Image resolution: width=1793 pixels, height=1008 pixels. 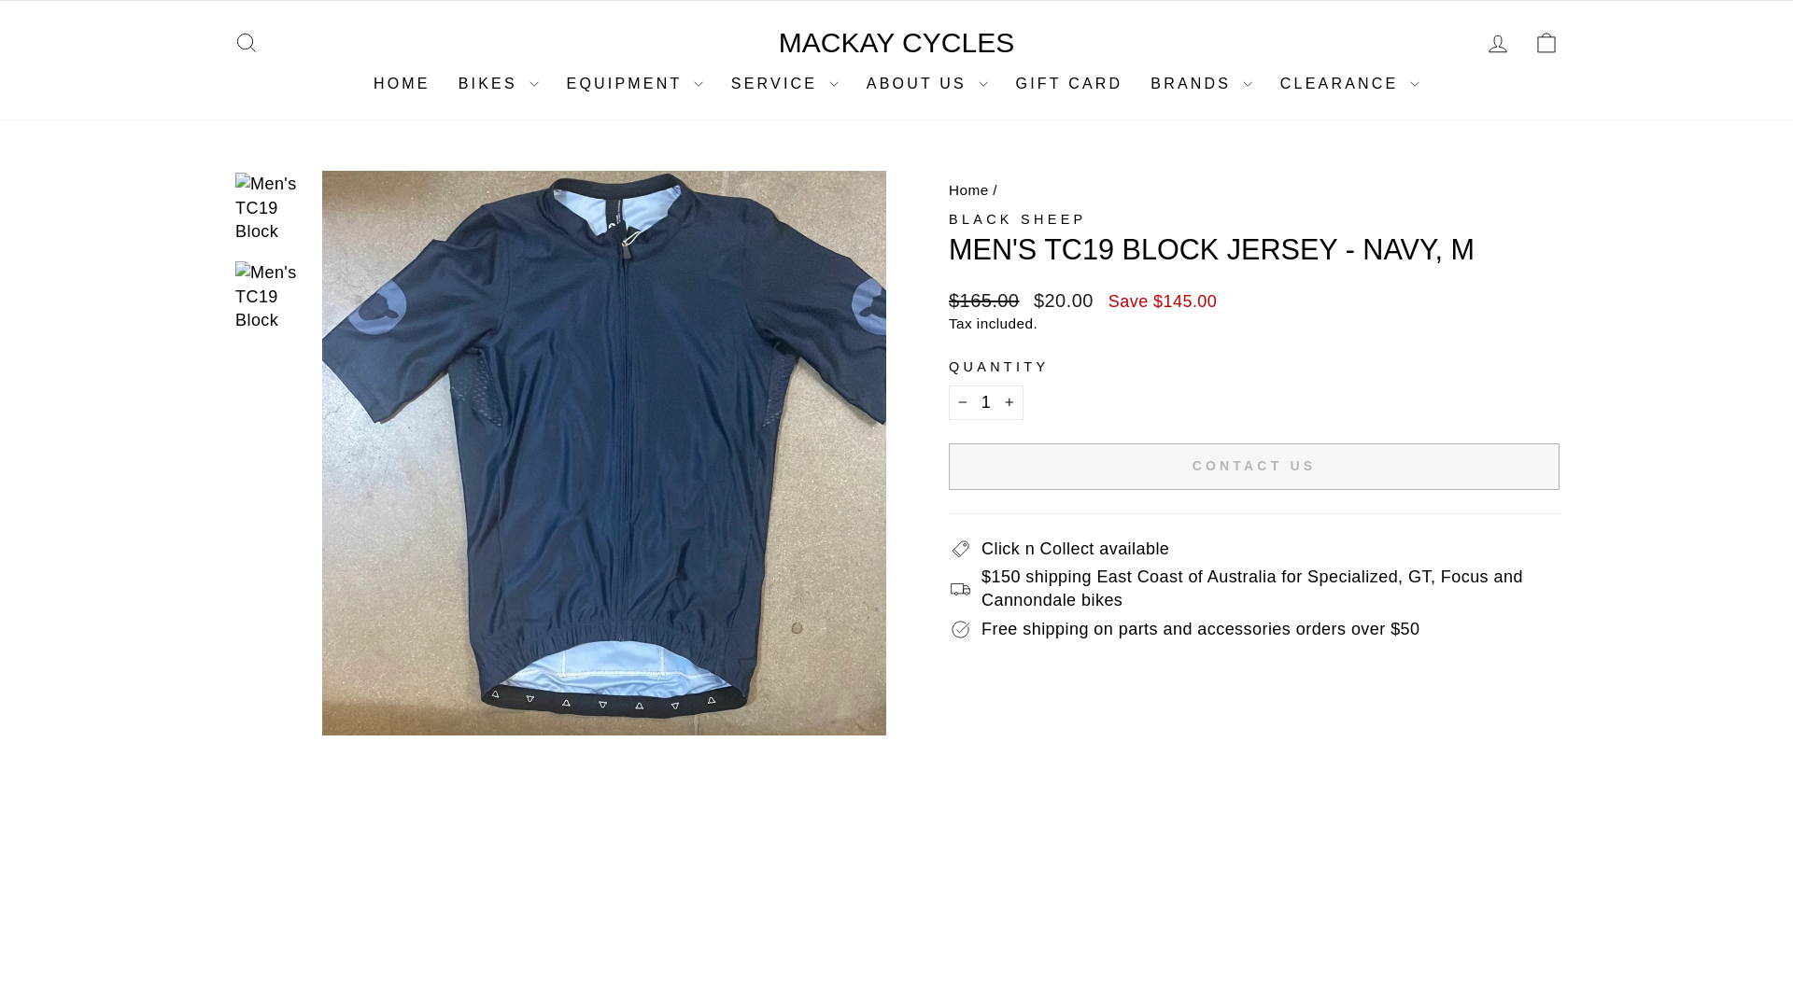 What do you see at coordinates (1498, 43) in the screenshot?
I see `ACCOUNT` at bounding box center [1498, 43].